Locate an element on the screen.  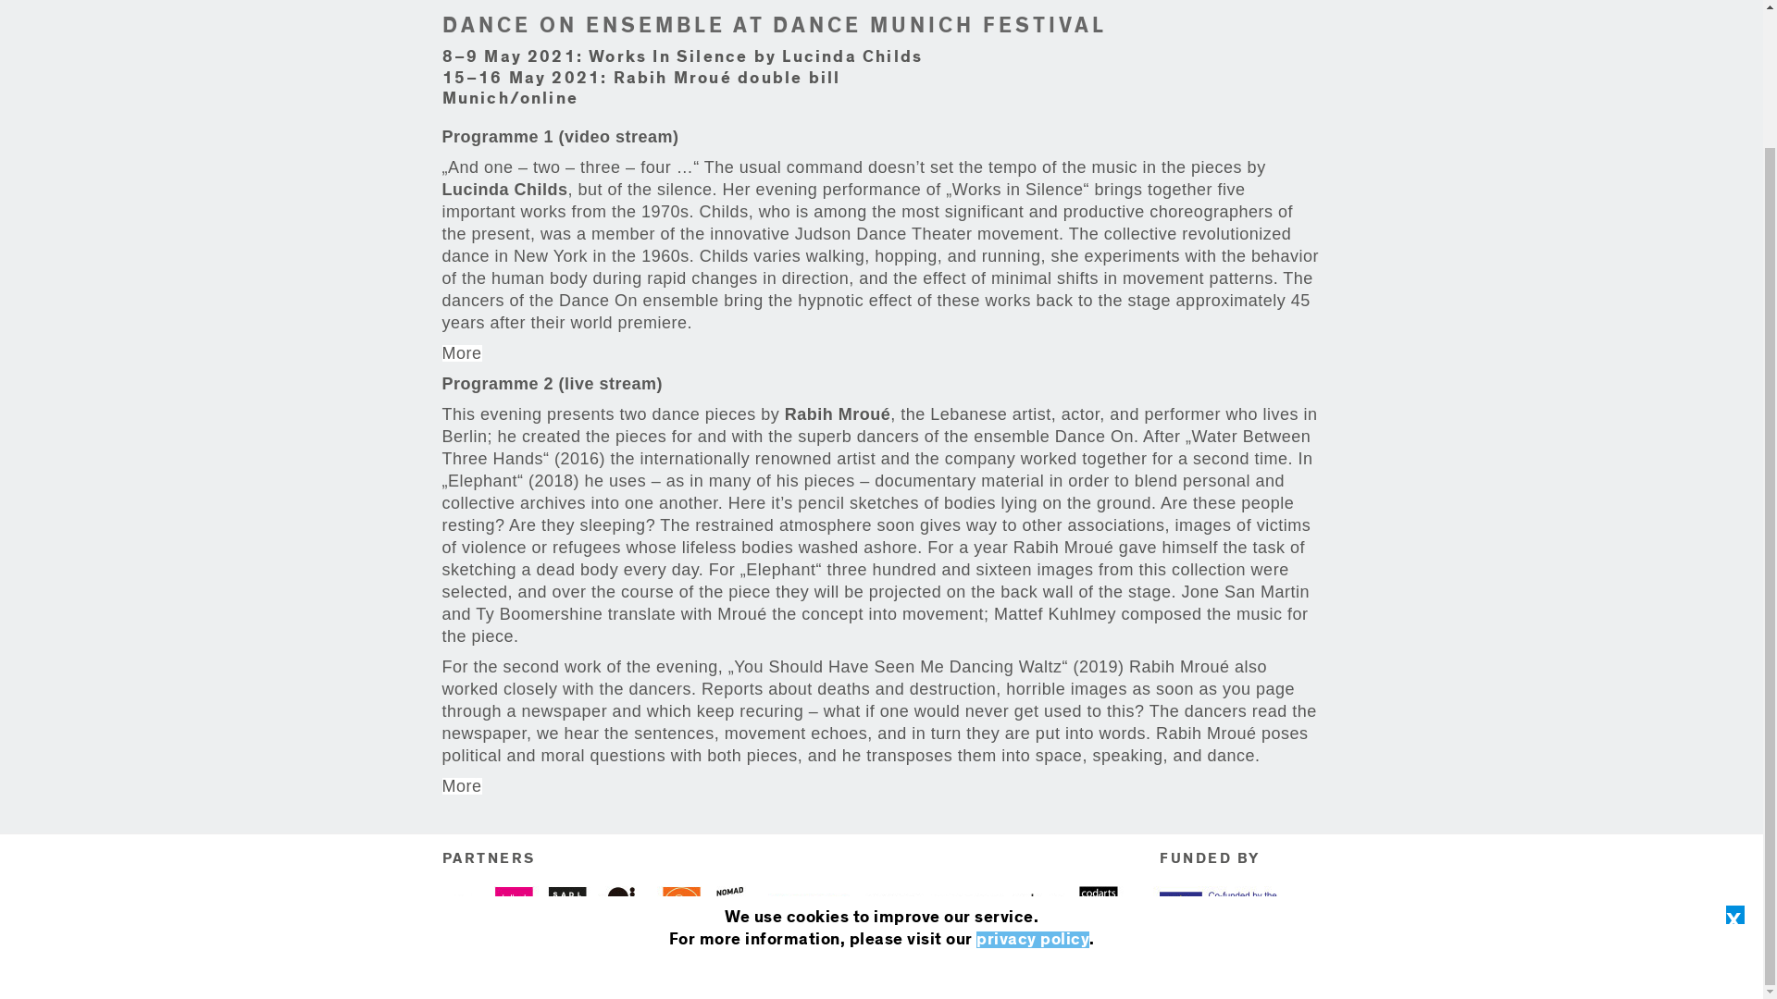
ACCEPT is located at coordinates (879, 814).